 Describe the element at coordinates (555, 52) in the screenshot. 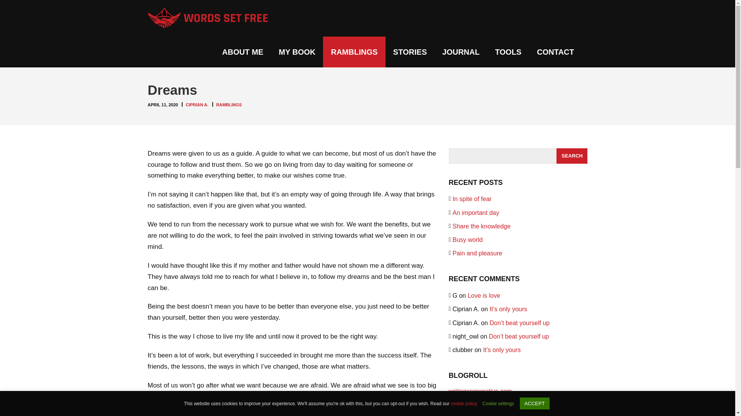

I see `CONTACT` at that location.